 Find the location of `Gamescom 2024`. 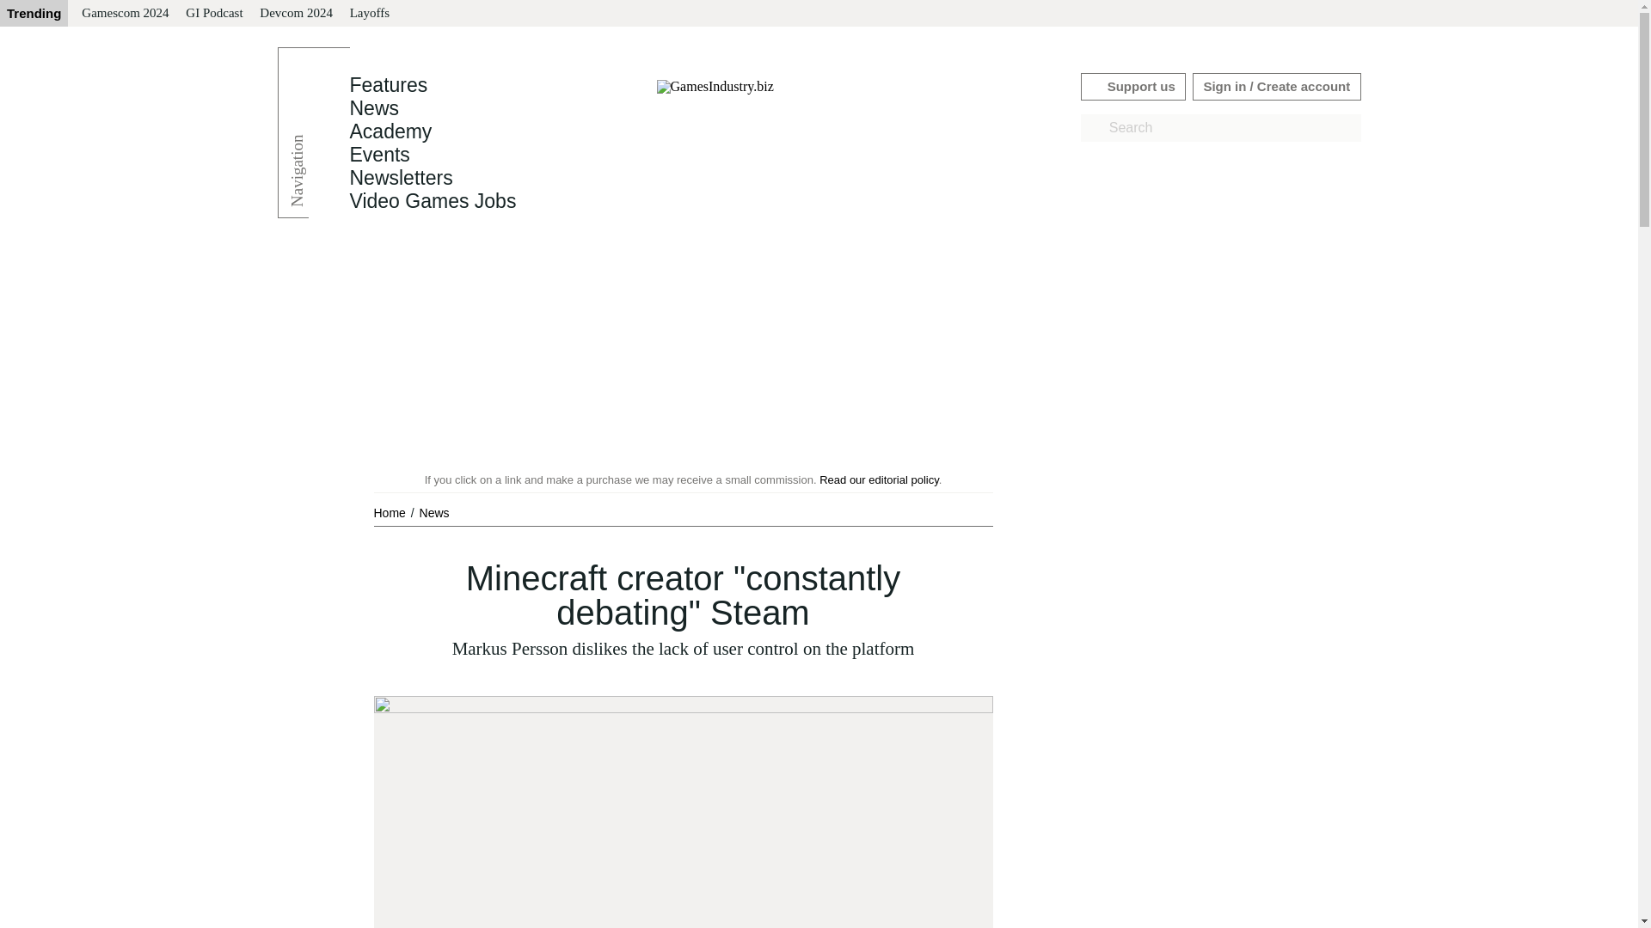

Gamescom 2024 is located at coordinates (124, 14).